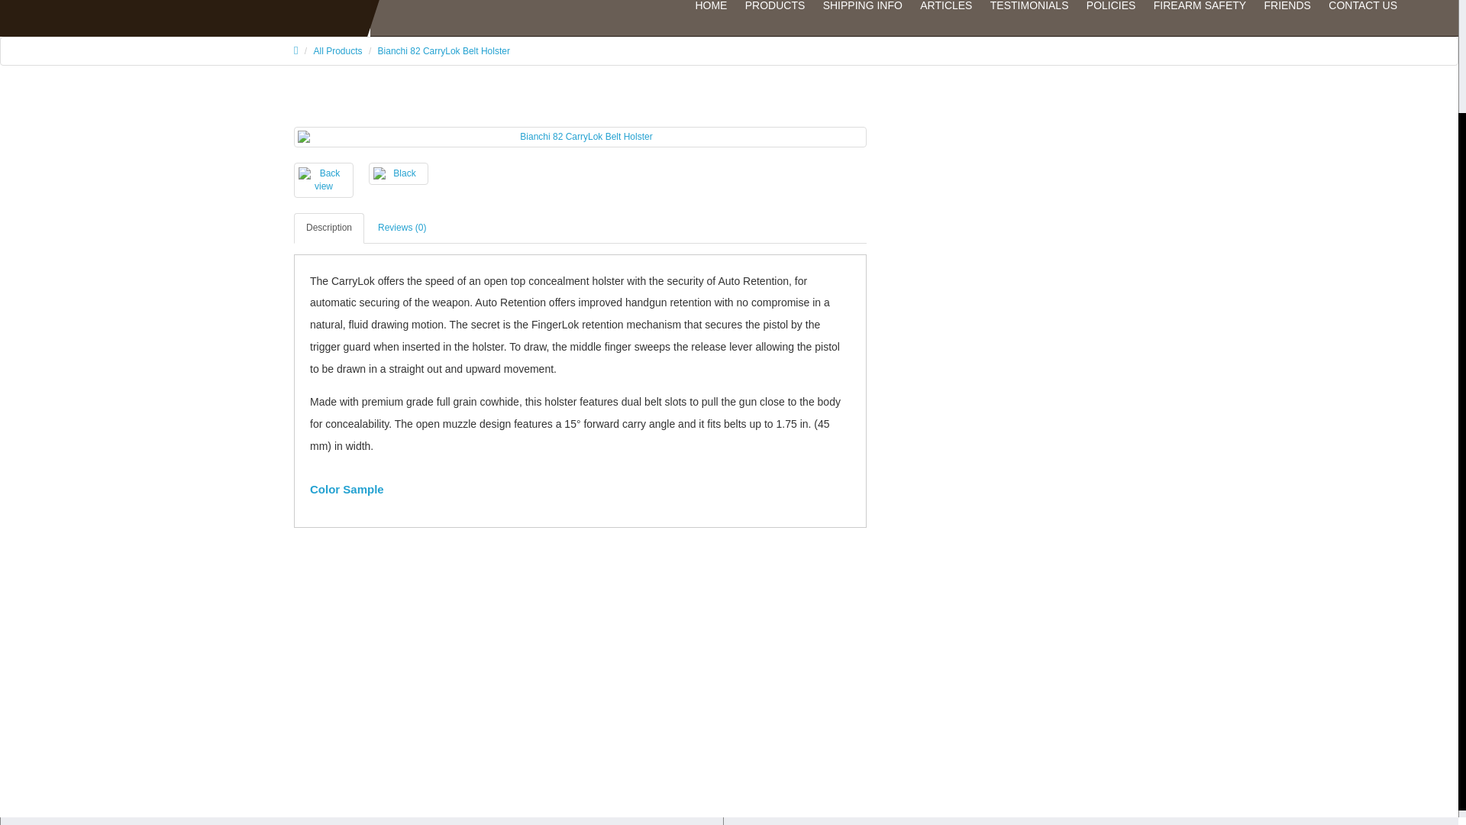 The width and height of the screenshot is (1466, 825). I want to click on FRIENDS, so click(1287, 14).